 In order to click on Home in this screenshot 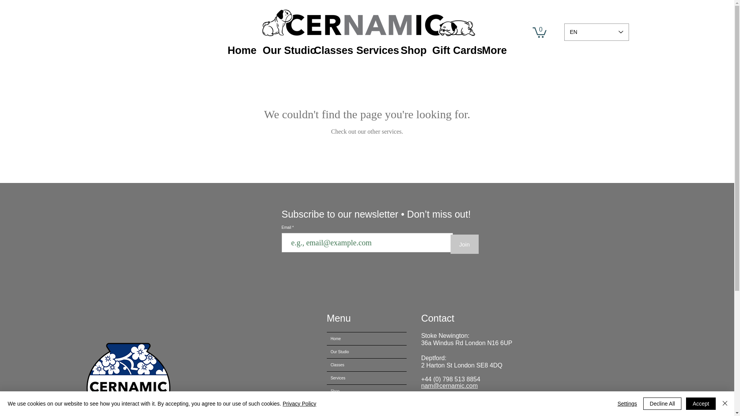, I will do `click(239, 50)`.